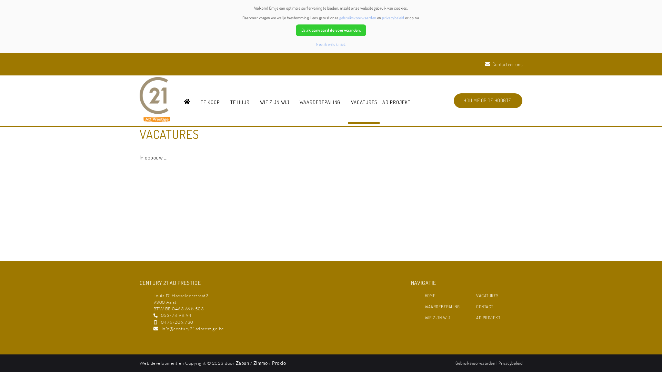 The height and width of the screenshot is (372, 662). What do you see at coordinates (442, 307) in the screenshot?
I see `WAARDEBEPALING` at bounding box center [442, 307].